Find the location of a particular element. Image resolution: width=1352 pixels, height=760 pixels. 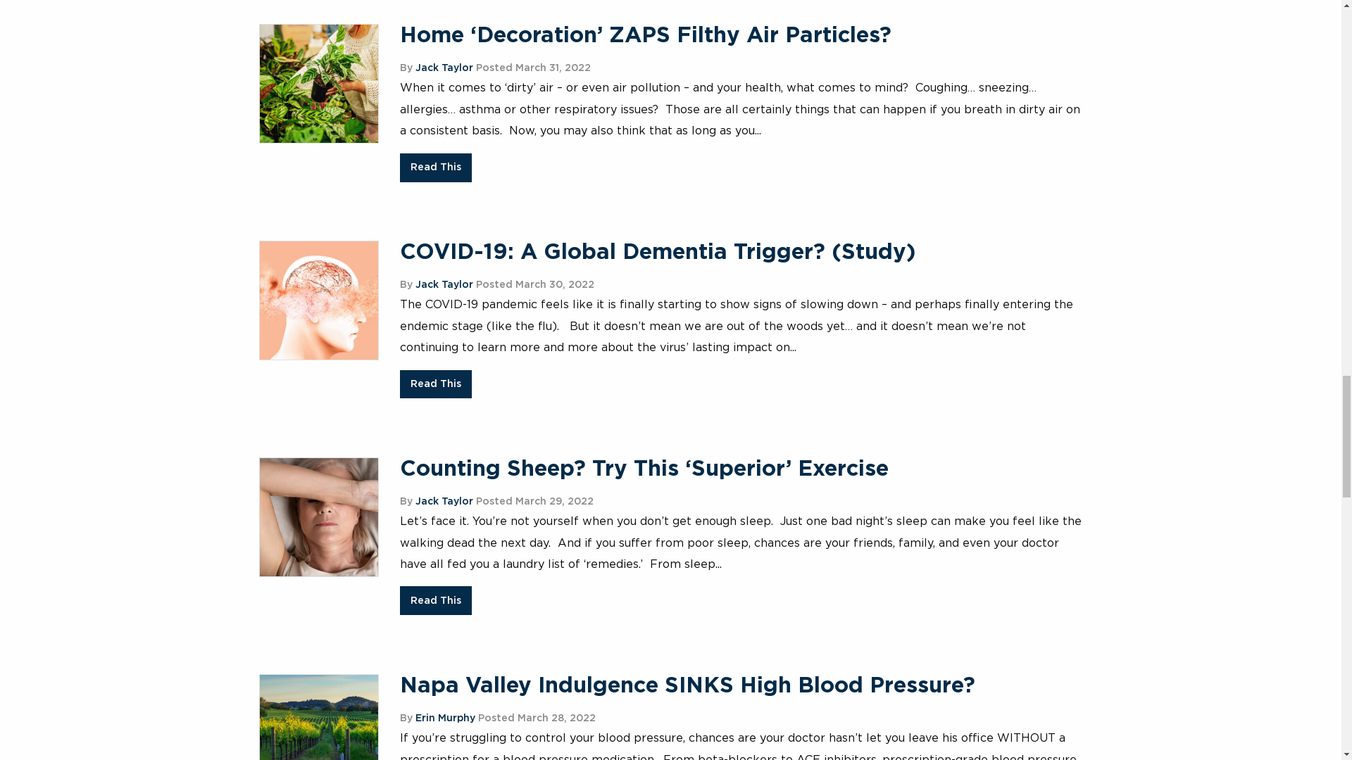

Erin Murphy is located at coordinates (445, 718).